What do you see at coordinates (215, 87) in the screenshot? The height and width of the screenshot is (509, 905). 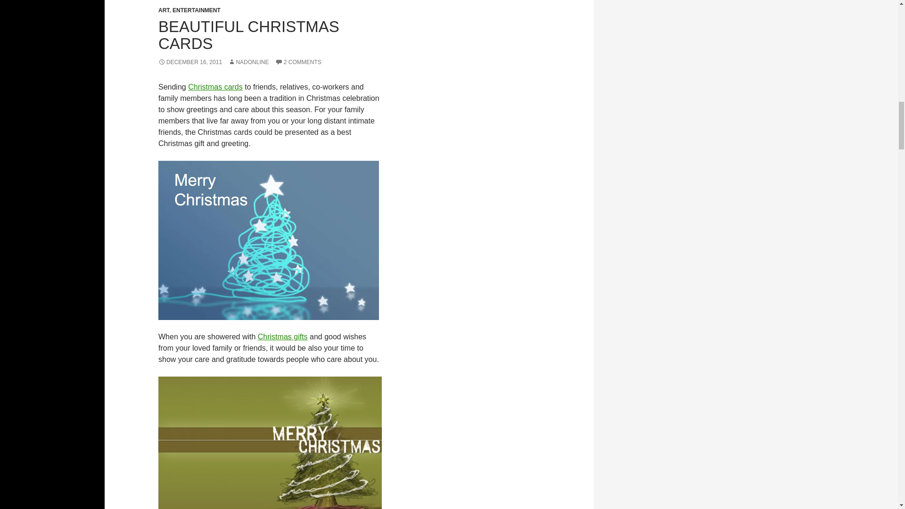 I see `Beautiful Christmas Cards` at bounding box center [215, 87].